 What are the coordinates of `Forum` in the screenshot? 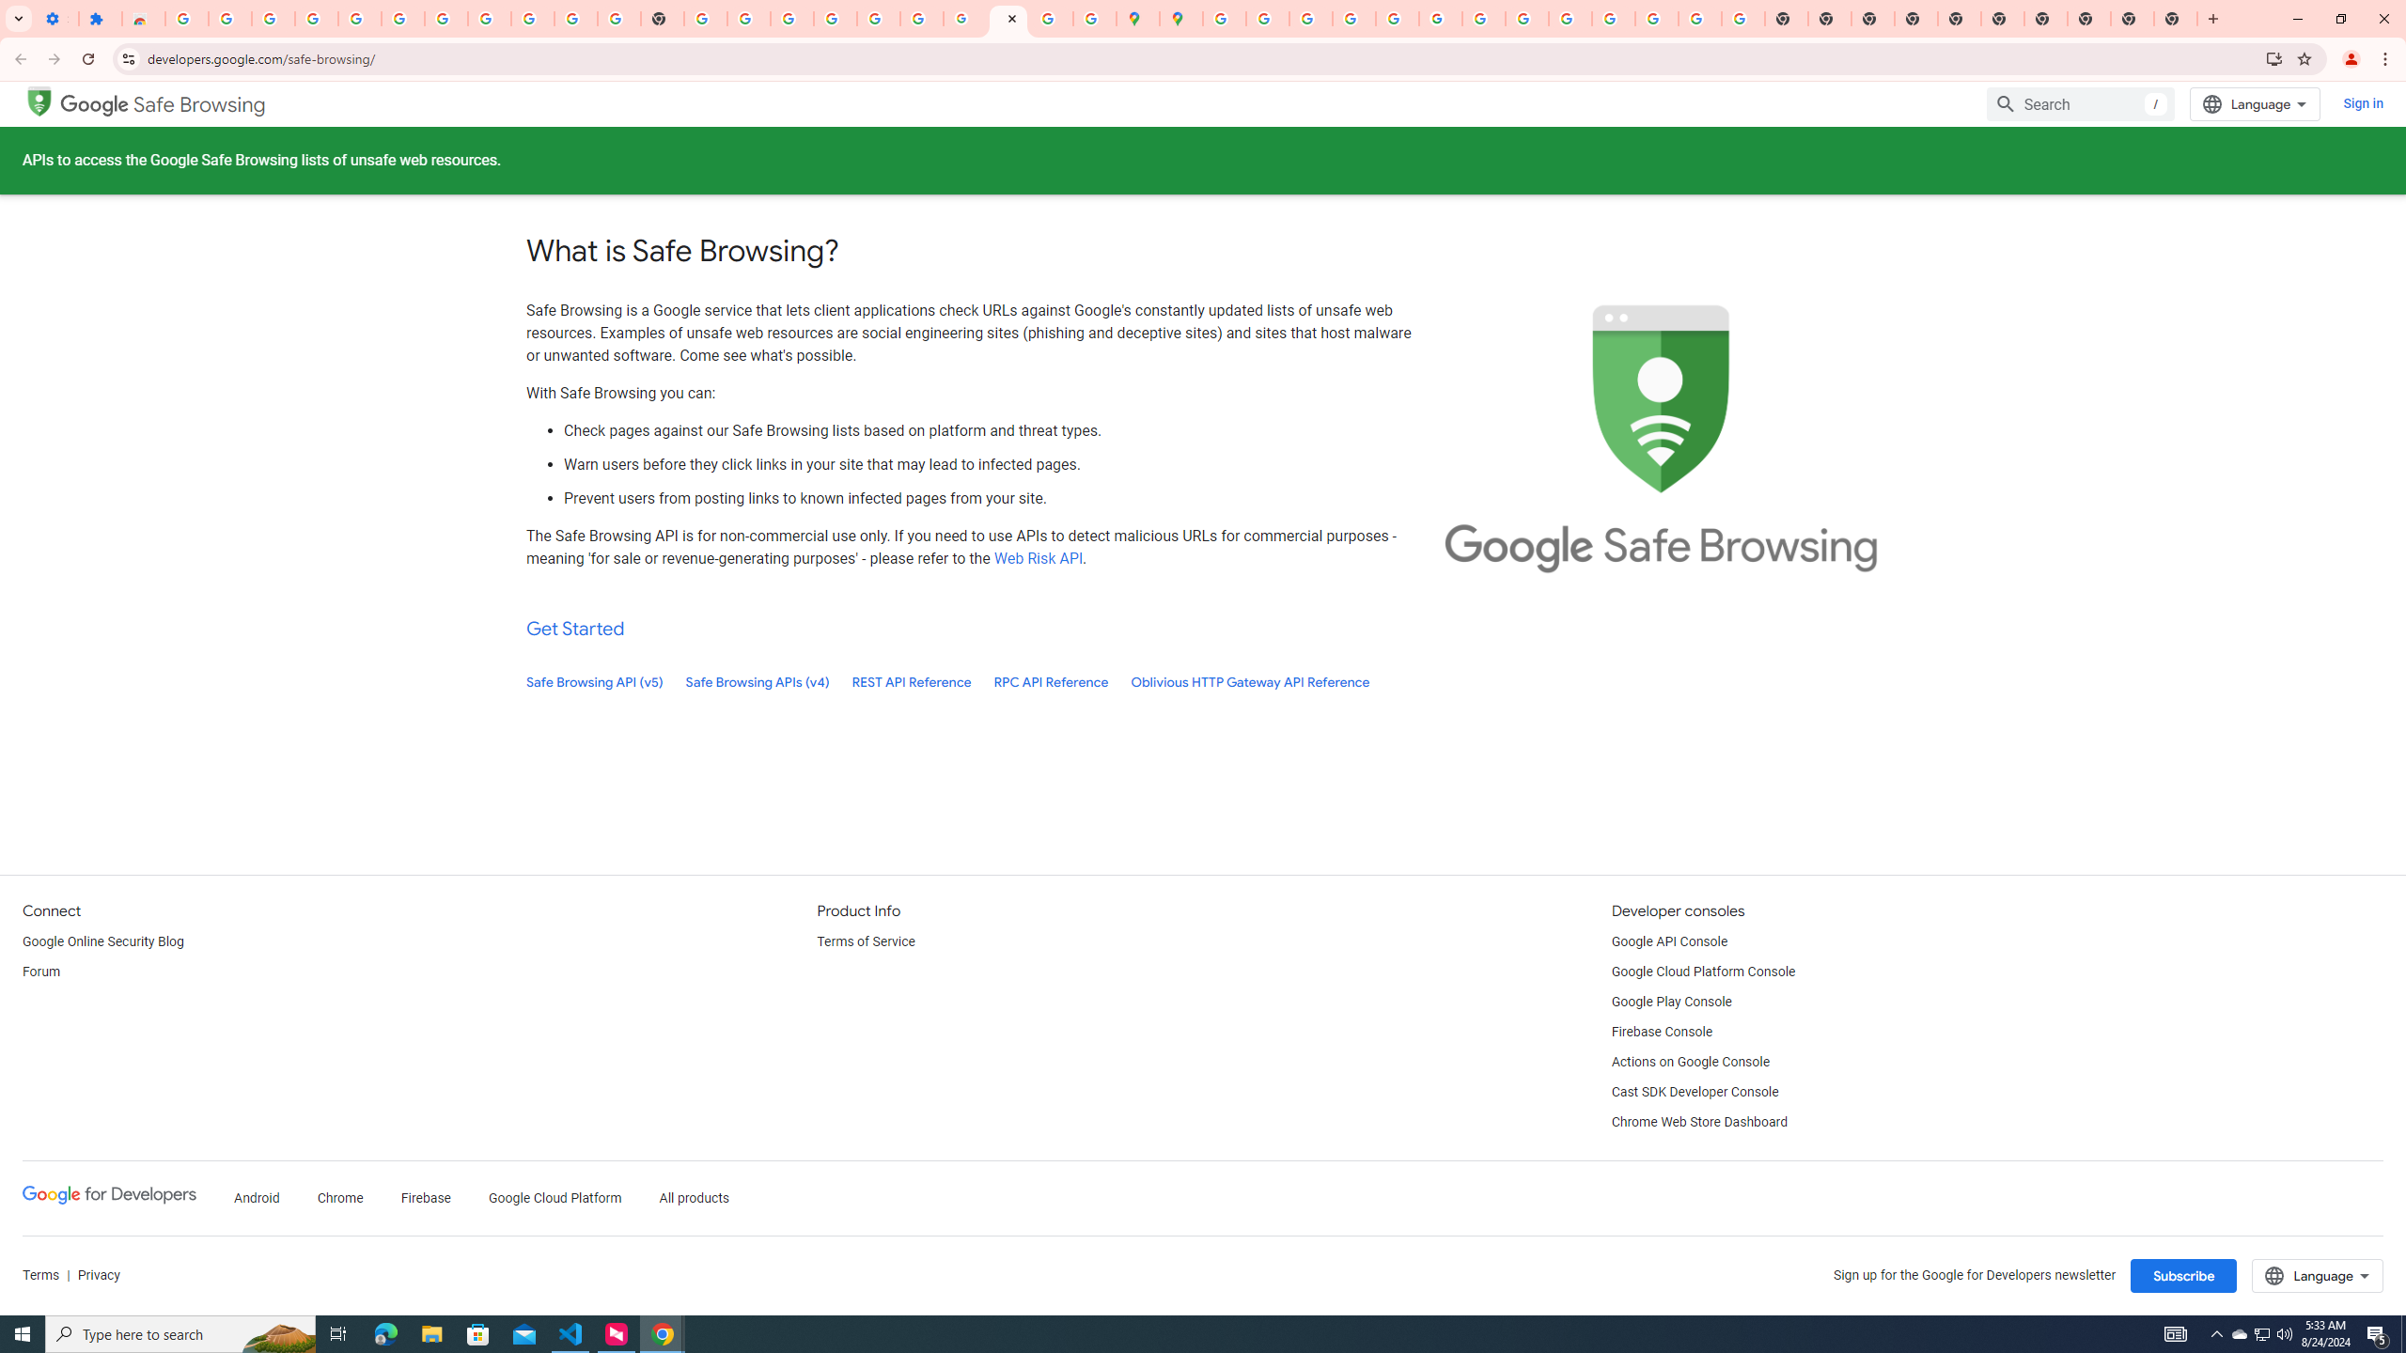 It's located at (41, 972).